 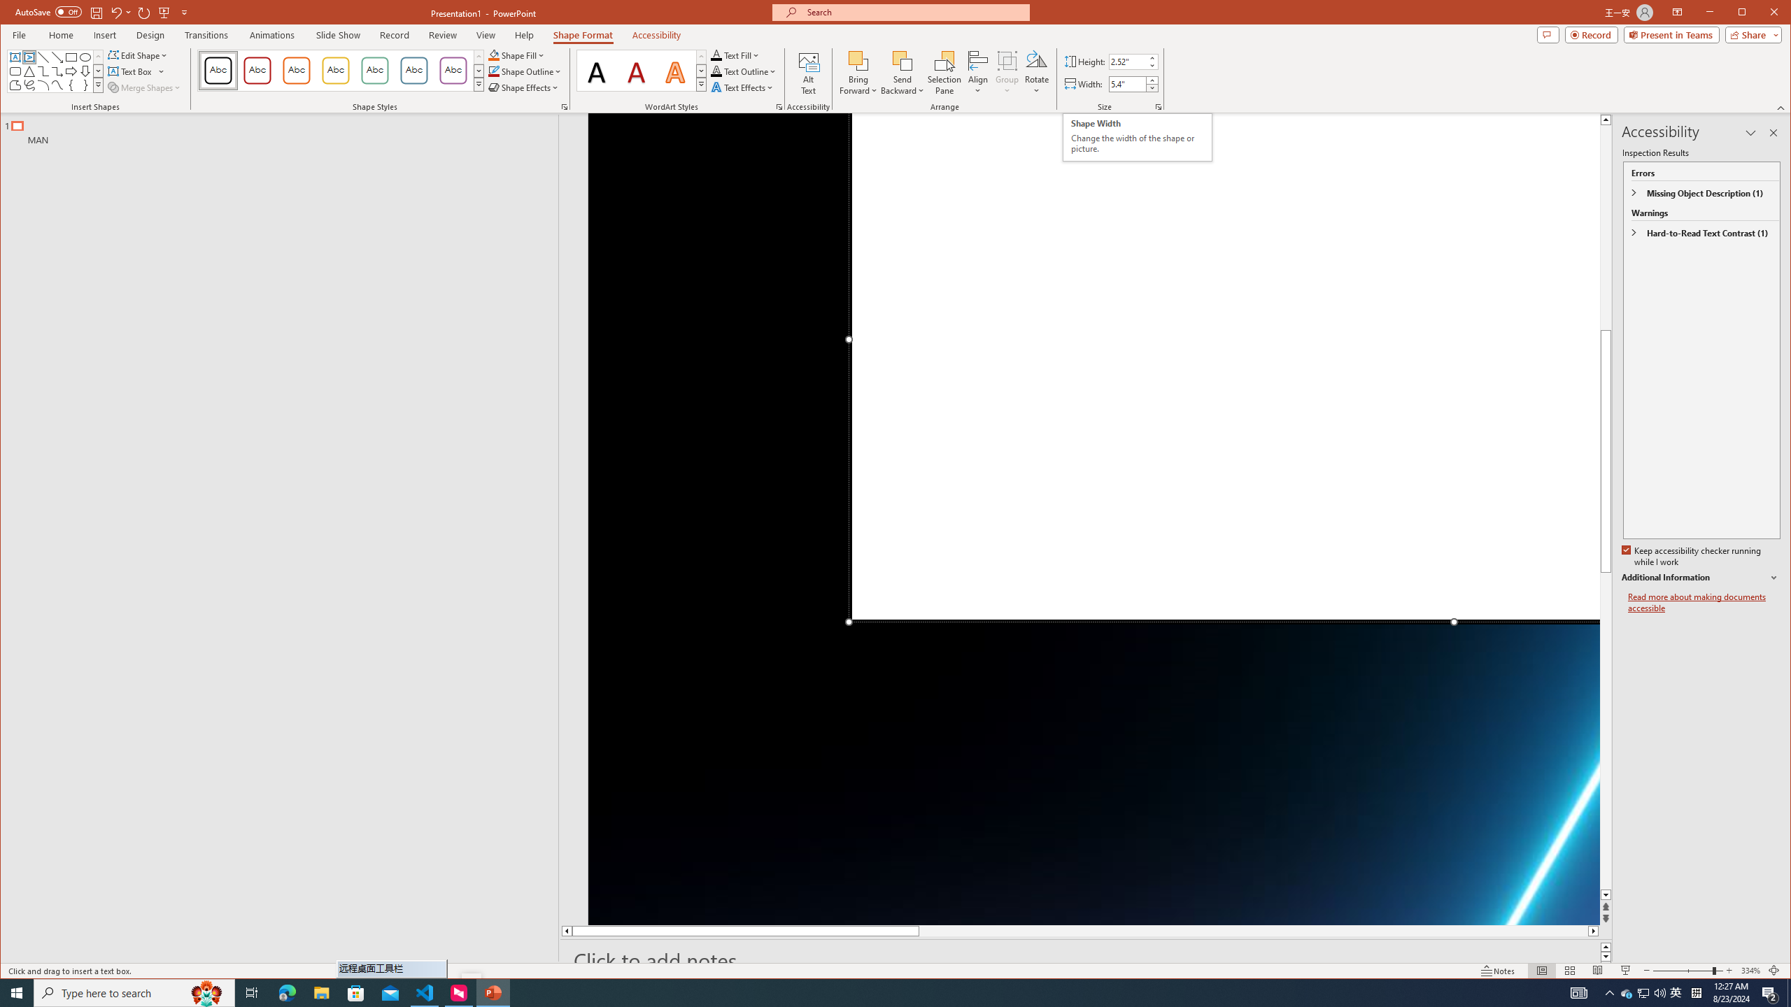 What do you see at coordinates (902, 60) in the screenshot?
I see `Send Backward` at bounding box center [902, 60].